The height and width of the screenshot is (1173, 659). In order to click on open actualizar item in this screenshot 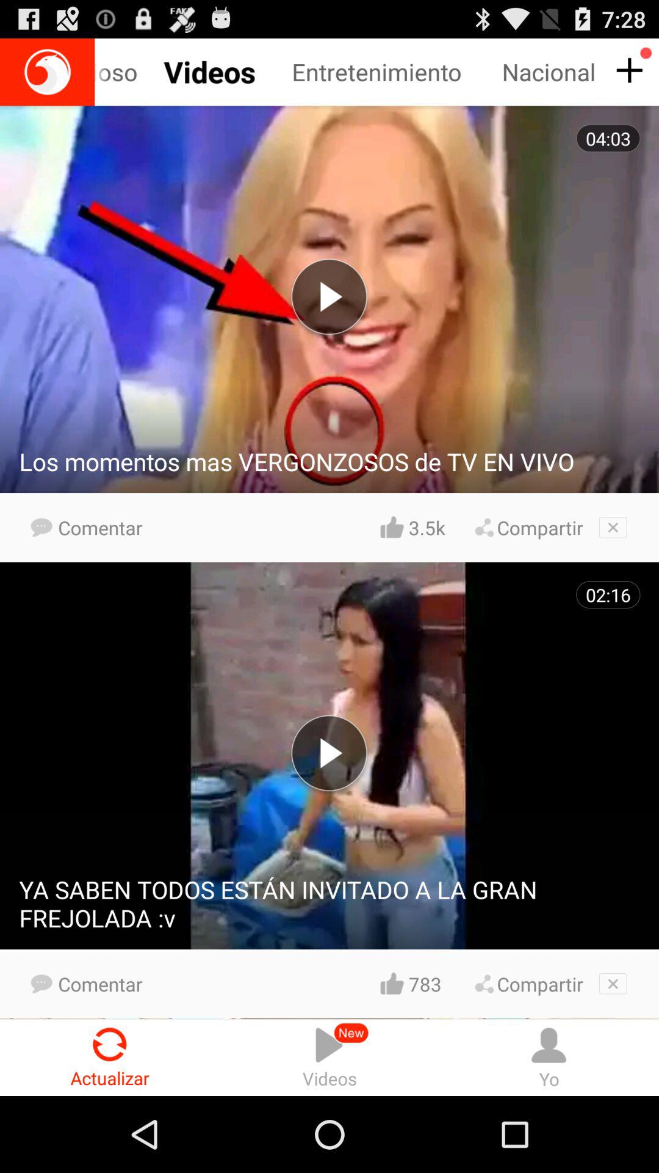, I will do `click(110, 1057)`.